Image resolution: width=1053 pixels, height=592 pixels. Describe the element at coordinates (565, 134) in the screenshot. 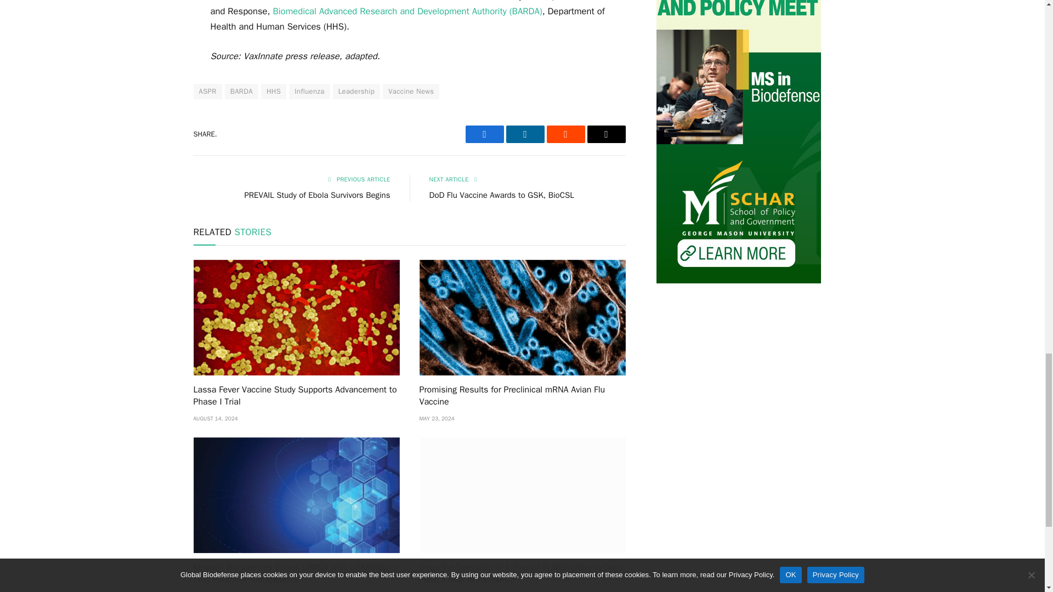

I see `Reddit` at that location.